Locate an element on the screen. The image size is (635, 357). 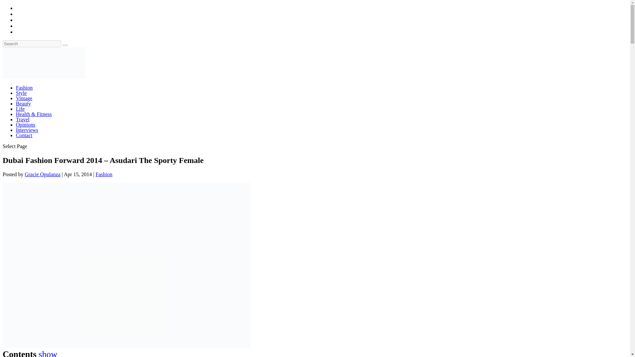
Style is located at coordinates (21, 93).